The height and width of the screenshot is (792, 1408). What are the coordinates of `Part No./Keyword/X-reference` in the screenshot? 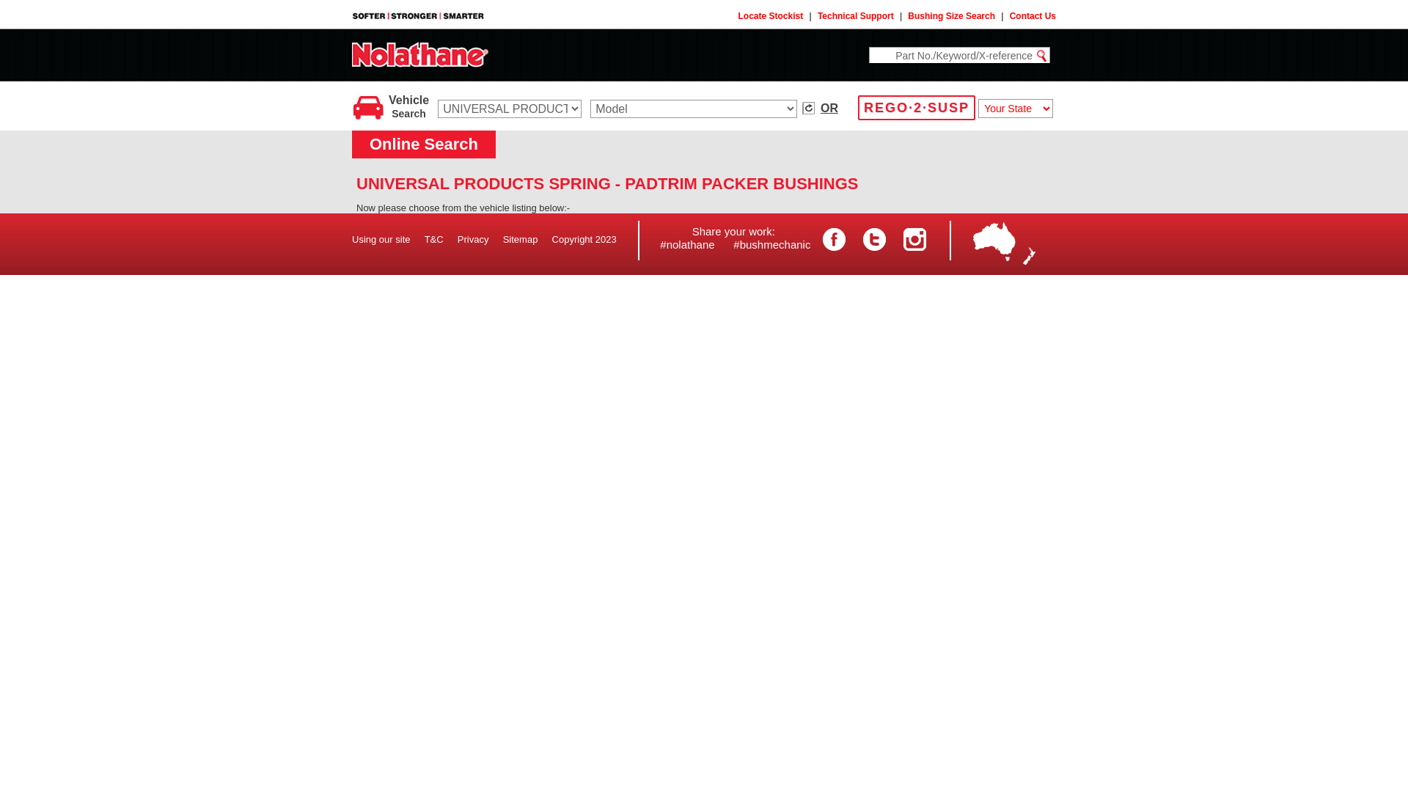 It's located at (952, 56).